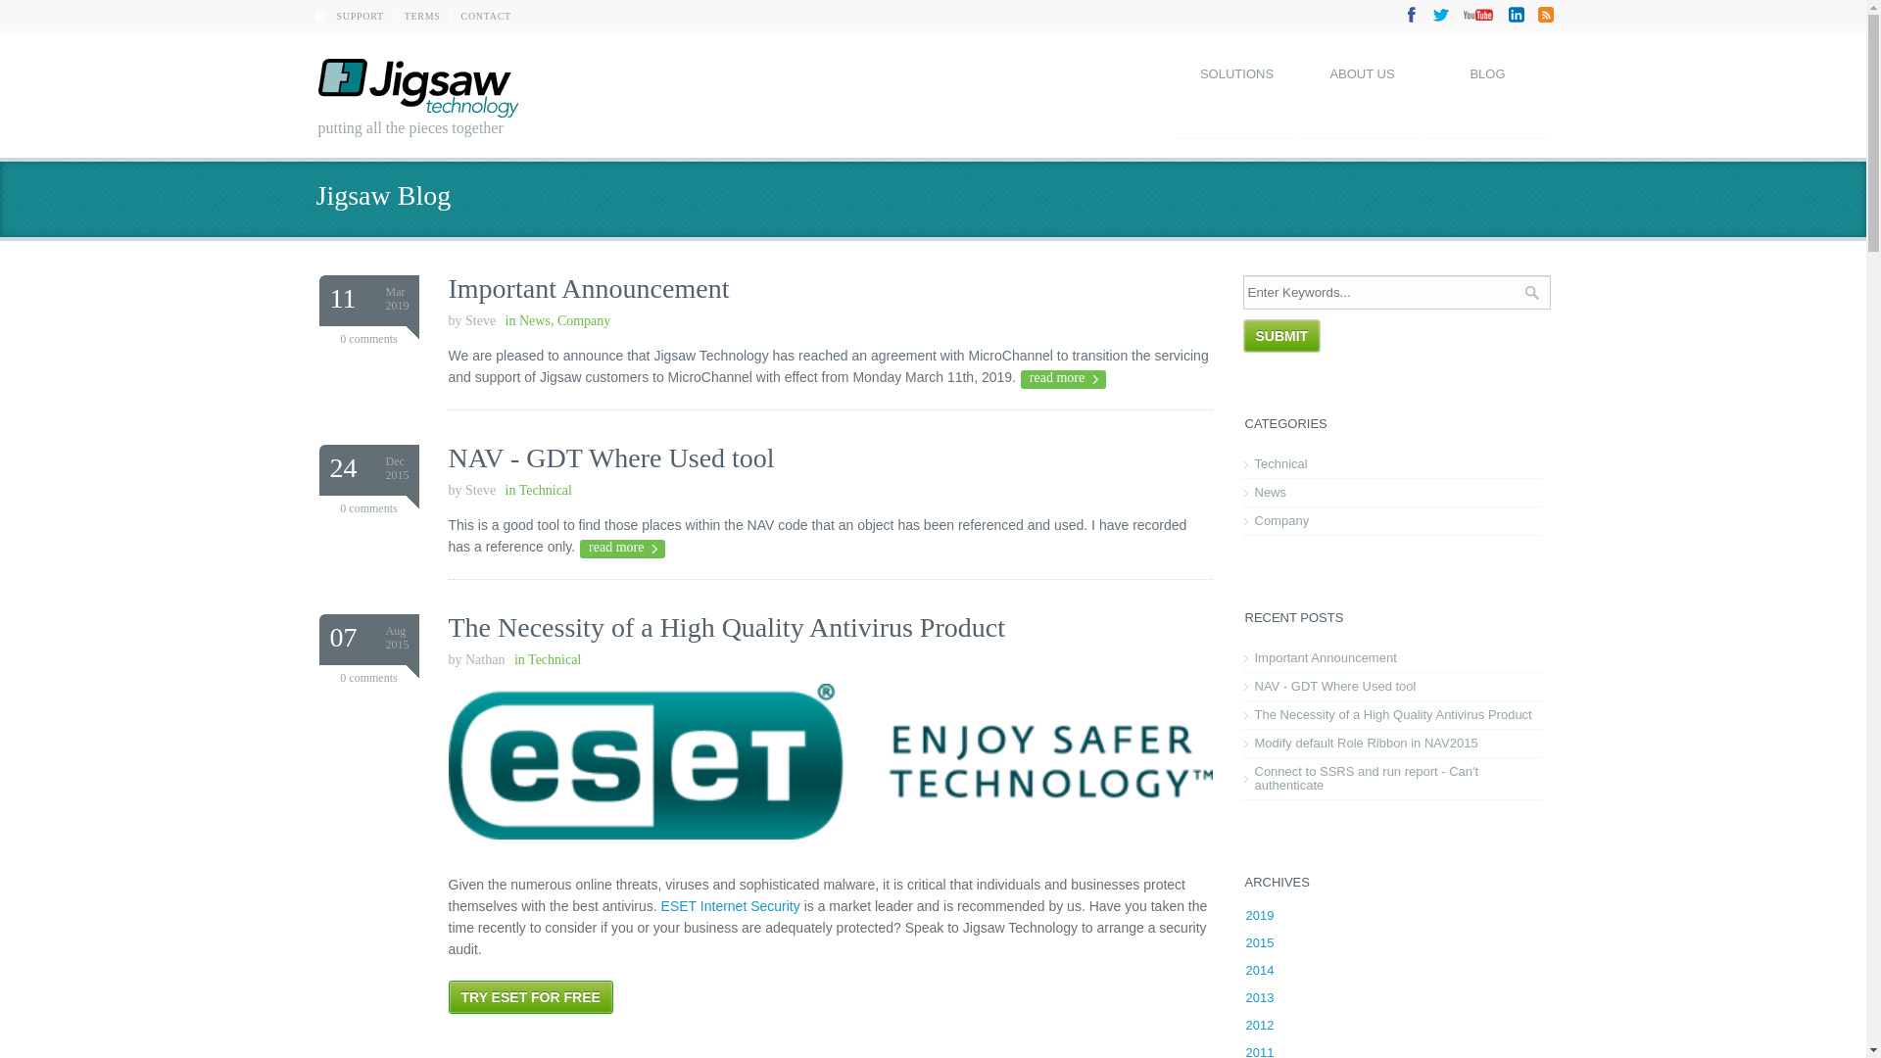 This screenshot has height=1058, width=1881. I want to click on BLOG, so click(1487, 91).